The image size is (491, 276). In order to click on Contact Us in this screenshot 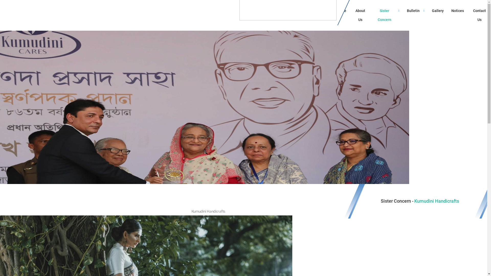, I will do `click(479, 15)`.